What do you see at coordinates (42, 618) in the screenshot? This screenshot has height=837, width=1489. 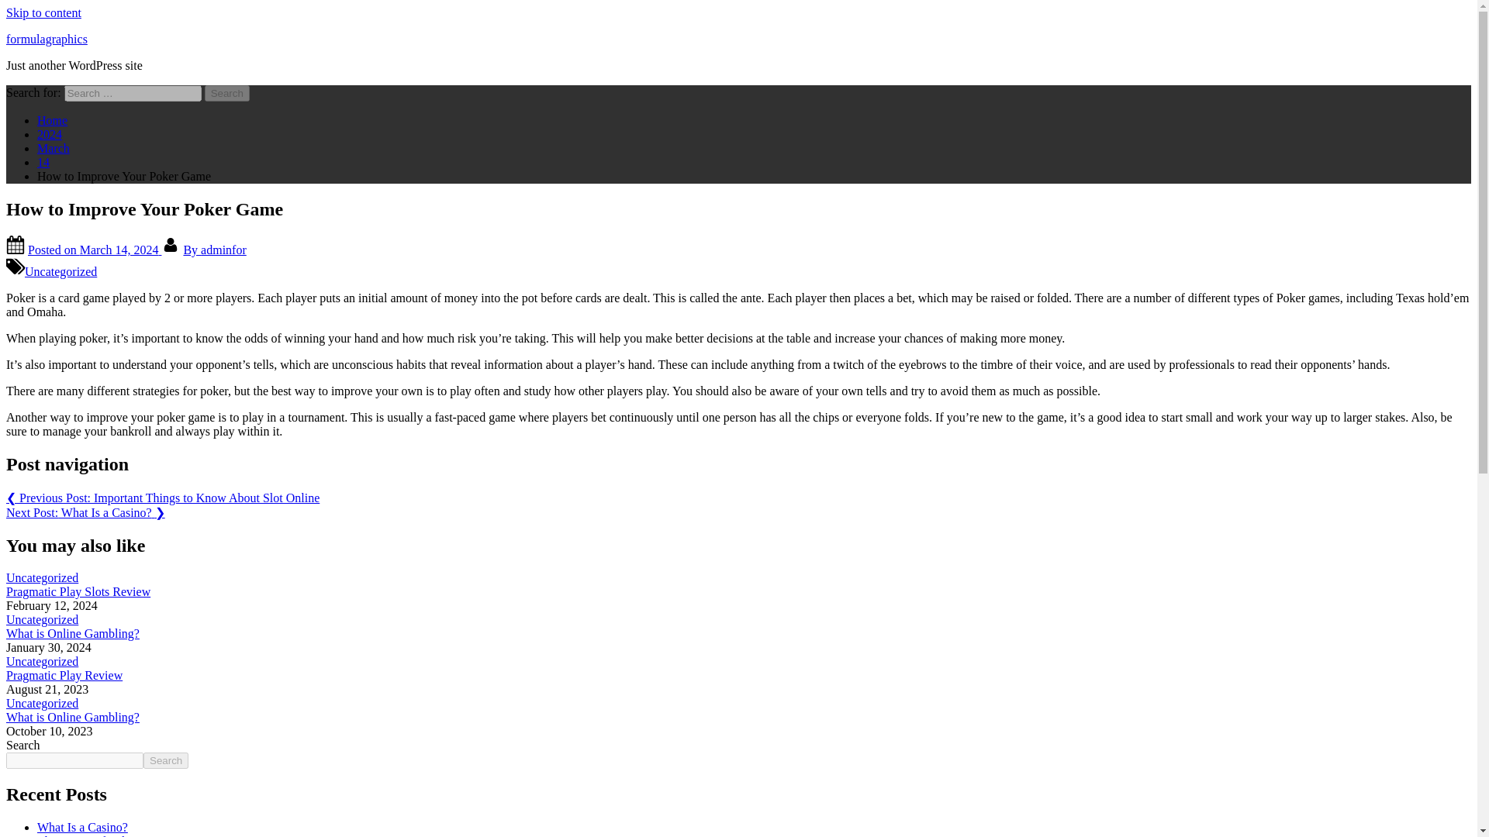 I see `Uncategorized` at bounding box center [42, 618].